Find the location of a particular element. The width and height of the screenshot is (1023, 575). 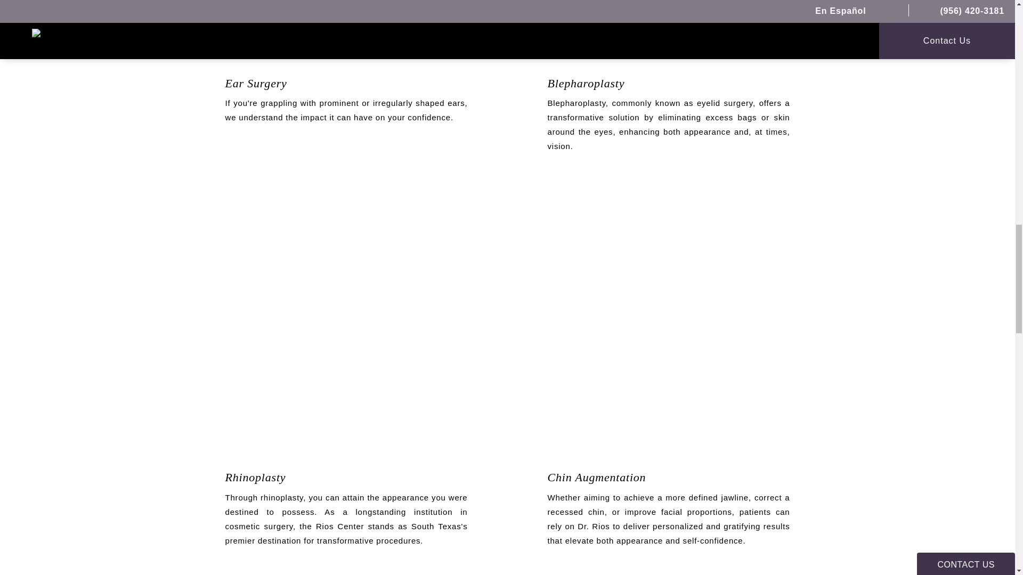

Opens Ear Surgery page is located at coordinates (346, 83).